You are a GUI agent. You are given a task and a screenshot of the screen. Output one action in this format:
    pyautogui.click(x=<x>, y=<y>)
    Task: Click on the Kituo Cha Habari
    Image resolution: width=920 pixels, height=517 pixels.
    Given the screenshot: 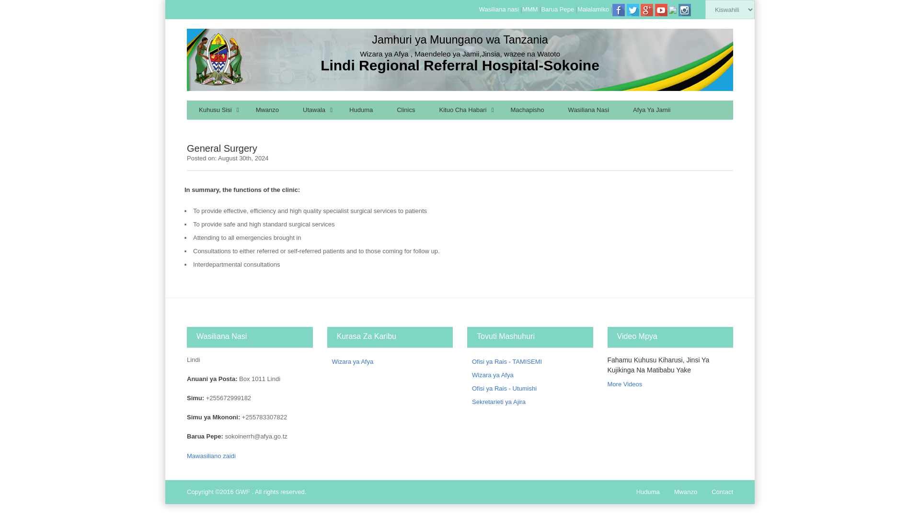 What is the action you would take?
    pyautogui.click(x=462, y=110)
    